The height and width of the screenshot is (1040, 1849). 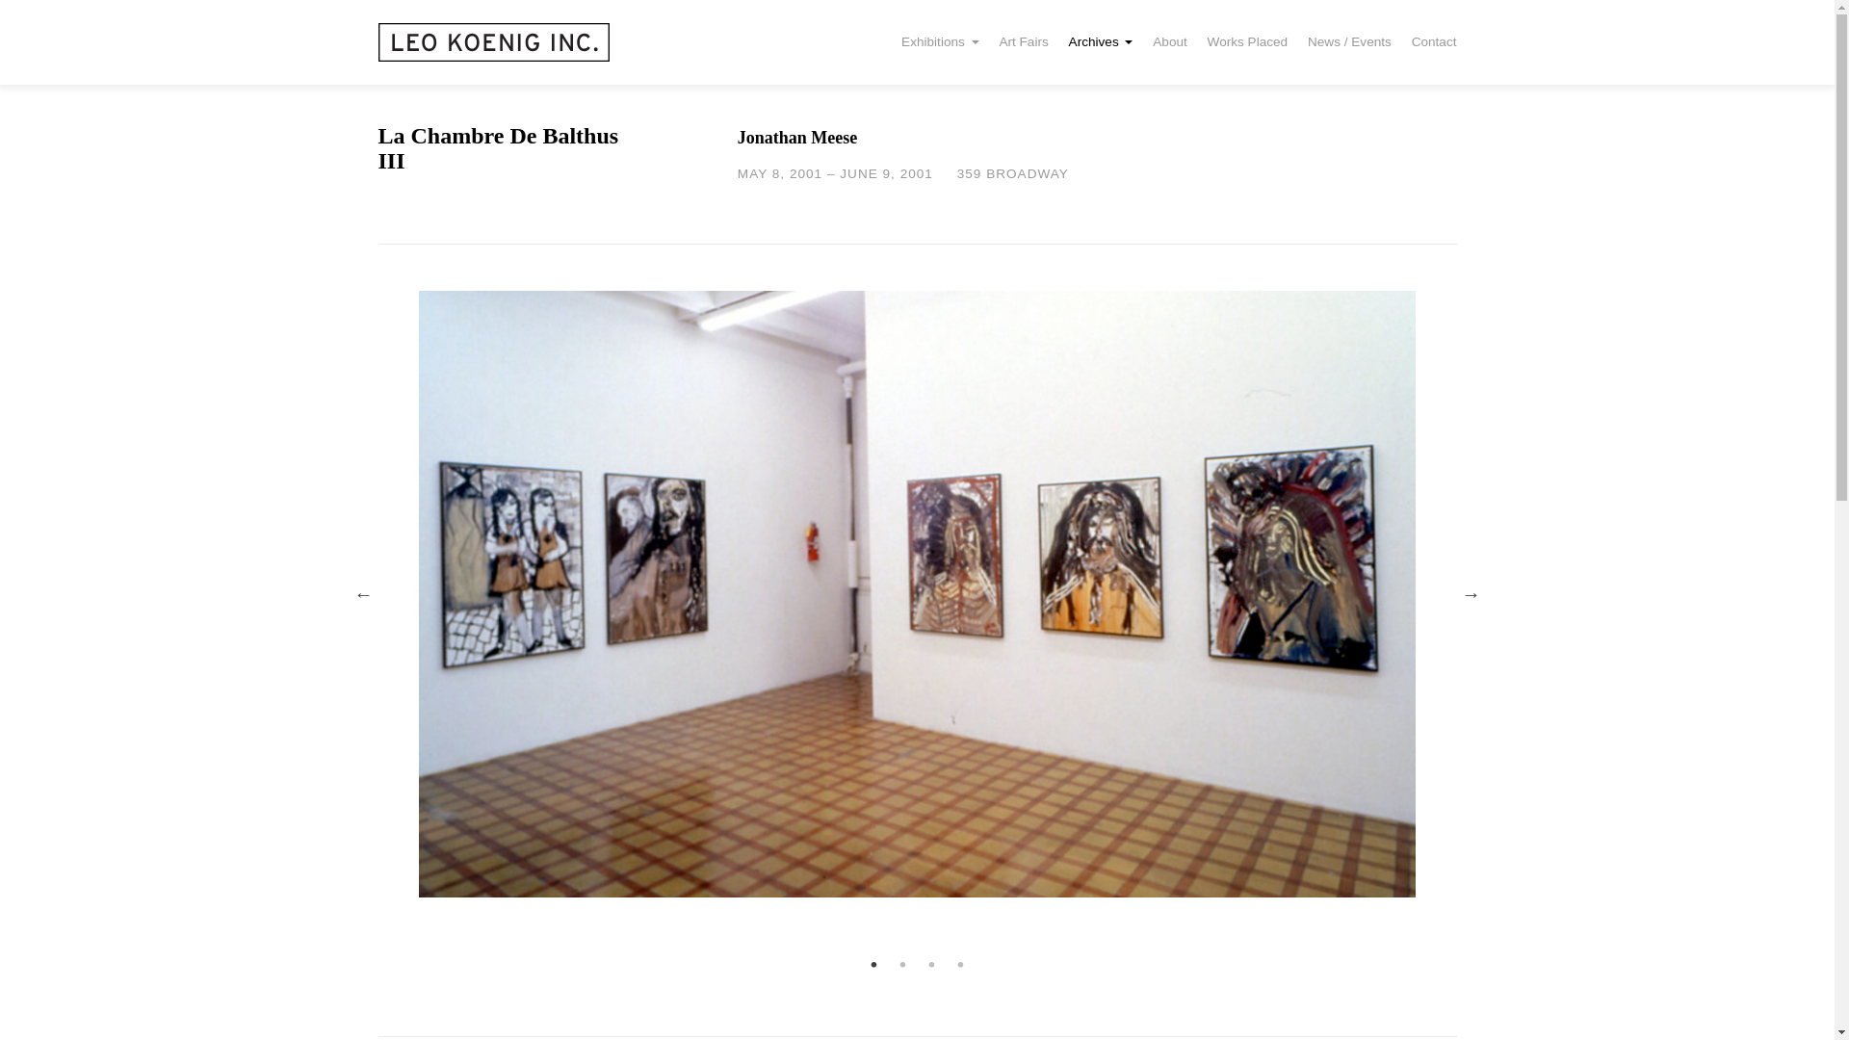 I want to click on 4, so click(x=961, y=965).